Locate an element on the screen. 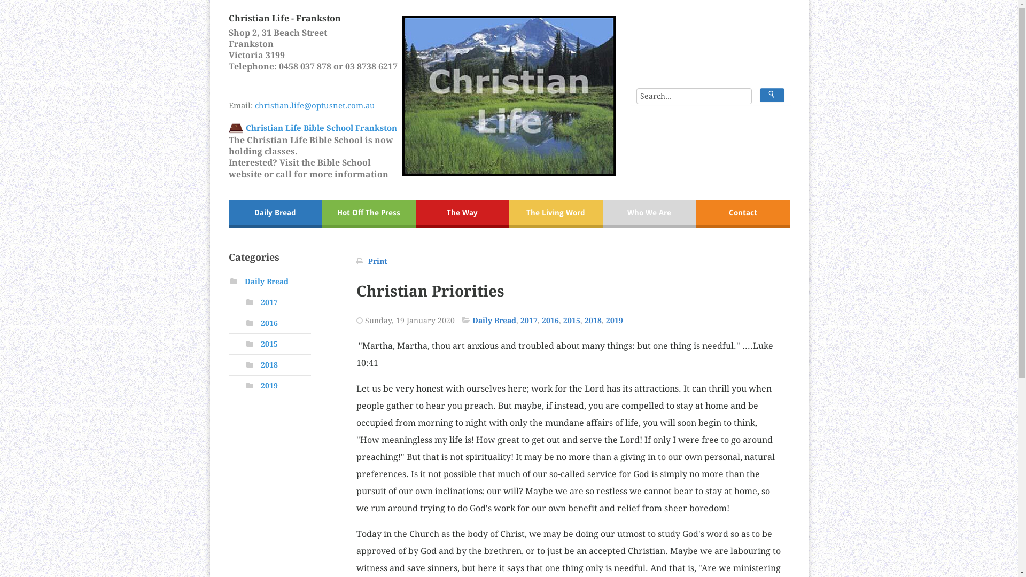 This screenshot has width=1026, height=577. The Way is located at coordinates (463, 214).